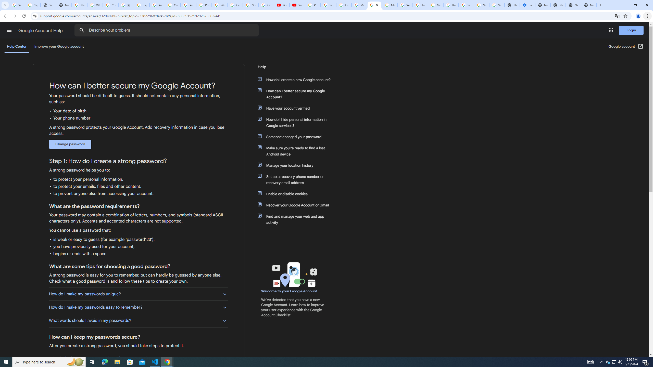  What do you see at coordinates (294, 274) in the screenshot?
I see `Learning Center home page image` at bounding box center [294, 274].